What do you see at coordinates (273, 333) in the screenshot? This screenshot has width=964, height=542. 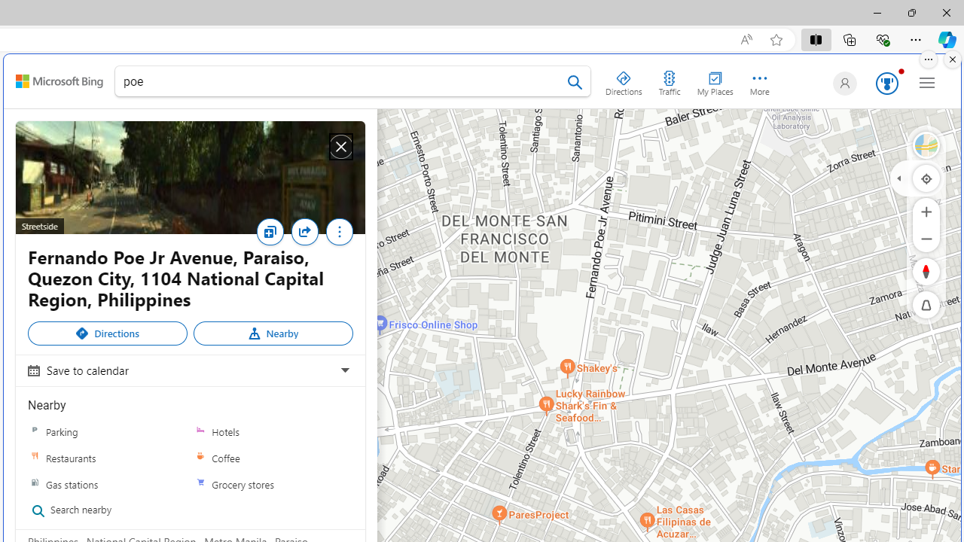 I see `Nearby` at bounding box center [273, 333].